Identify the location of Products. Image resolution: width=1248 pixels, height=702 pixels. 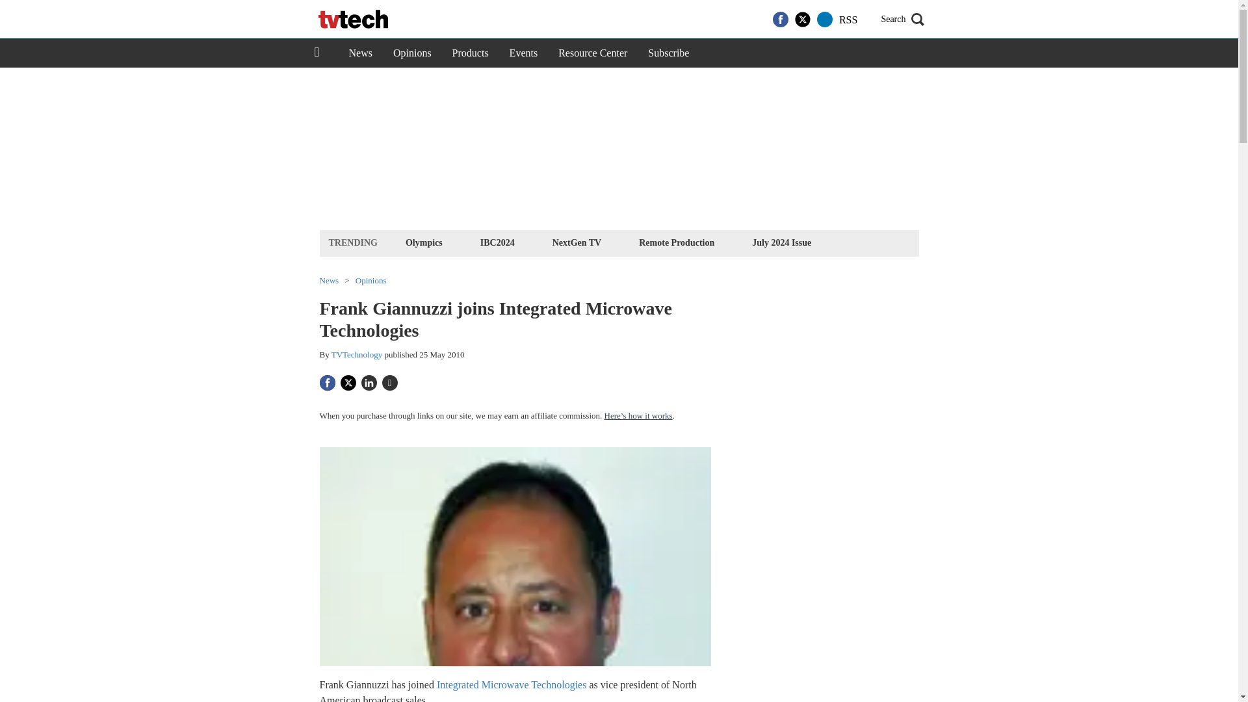
(471, 53).